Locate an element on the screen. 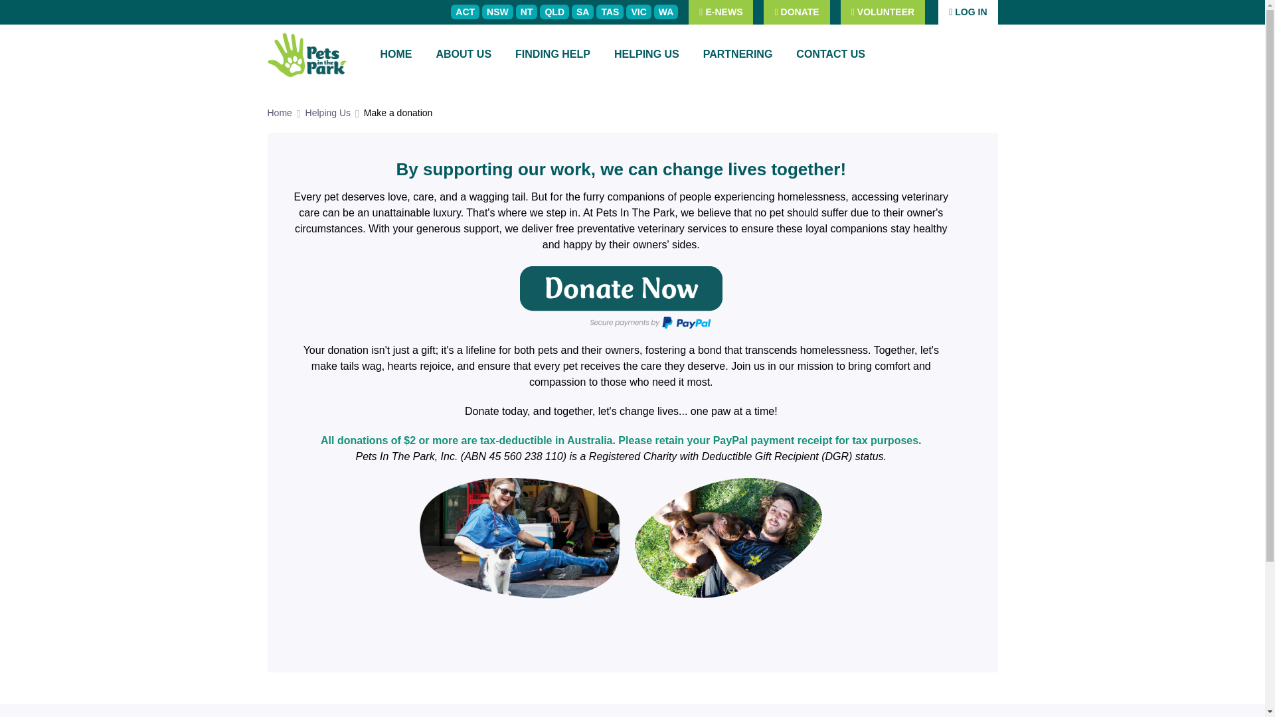  ACT is located at coordinates (465, 12).